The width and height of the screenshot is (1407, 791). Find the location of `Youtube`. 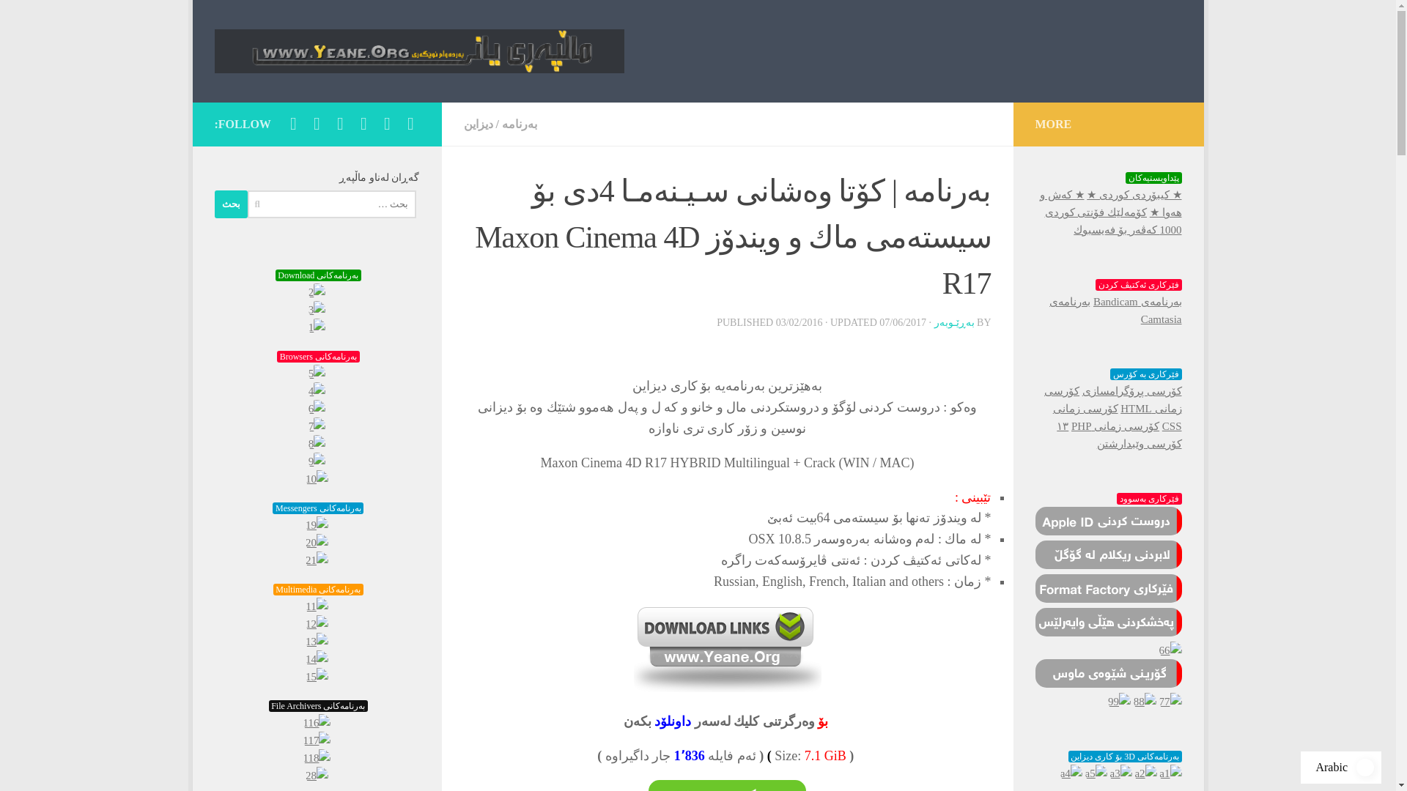

Youtube is located at coordinates (387, 123).